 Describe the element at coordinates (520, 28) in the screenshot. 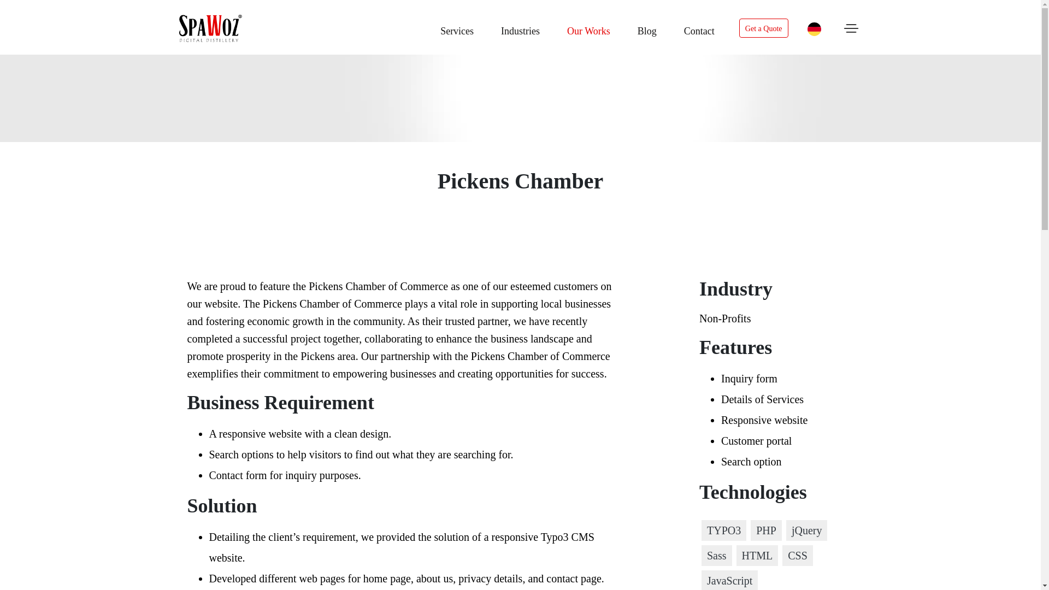

I see `Industries` at that location.